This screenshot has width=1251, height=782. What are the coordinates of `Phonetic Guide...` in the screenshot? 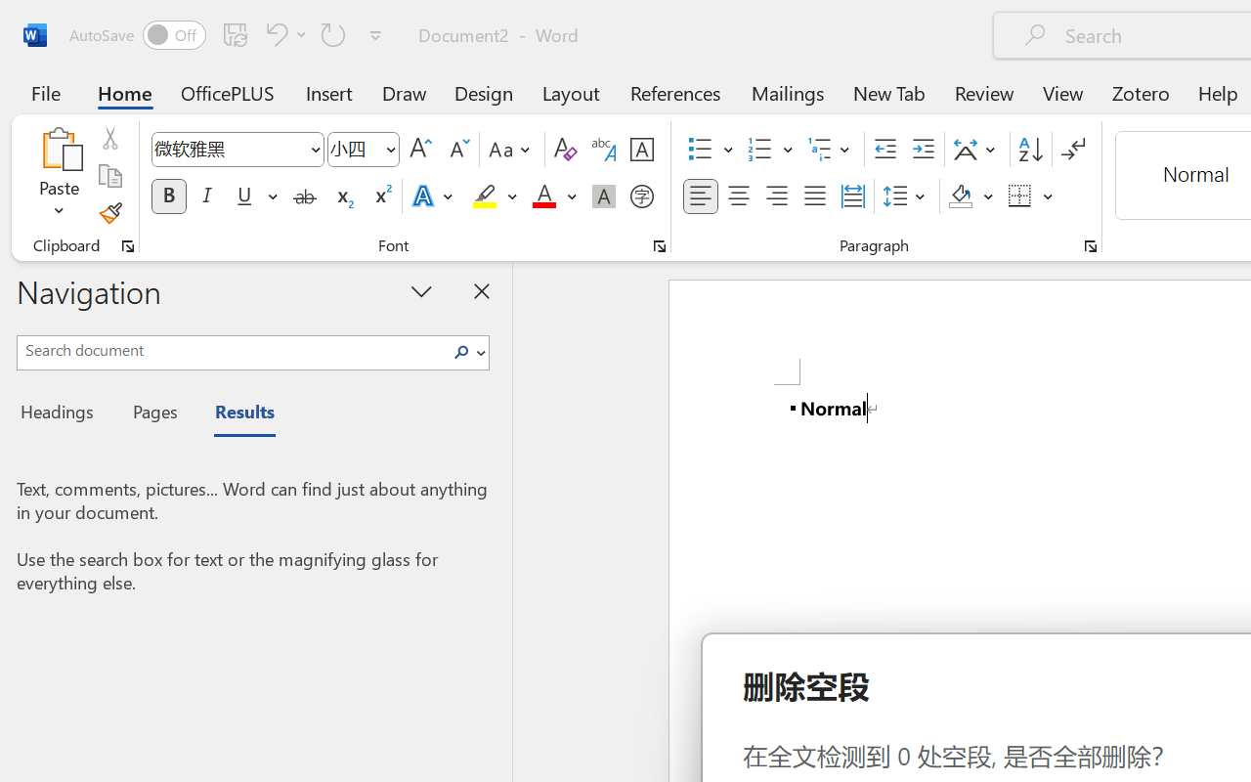 It's located at (604, 150).